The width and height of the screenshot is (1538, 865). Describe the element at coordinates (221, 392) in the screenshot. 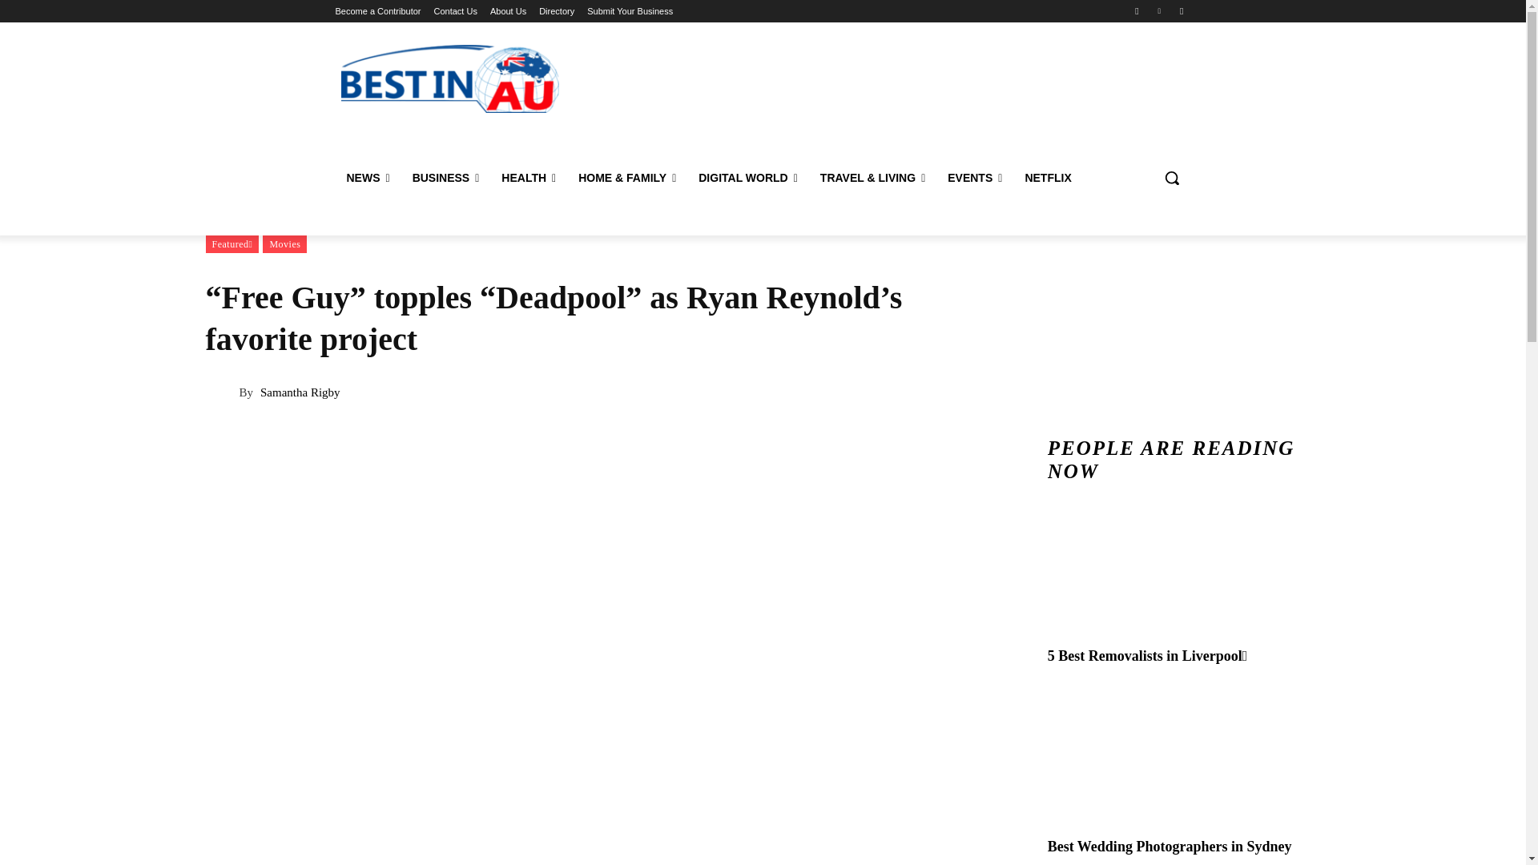

I see `Samantha Rigby` at that location.